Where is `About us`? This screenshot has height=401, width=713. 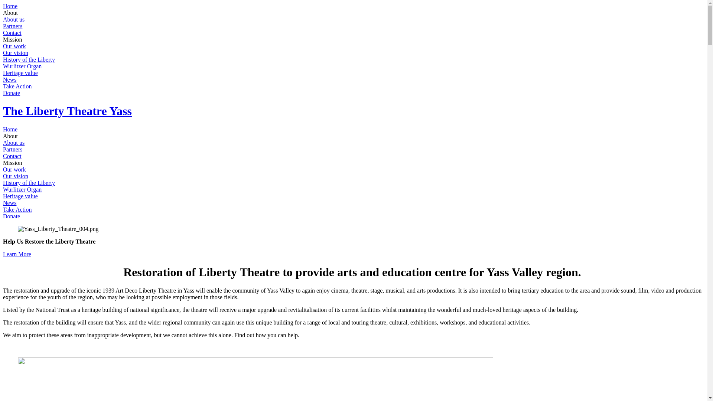
About us is located at coordinates (14, 19).